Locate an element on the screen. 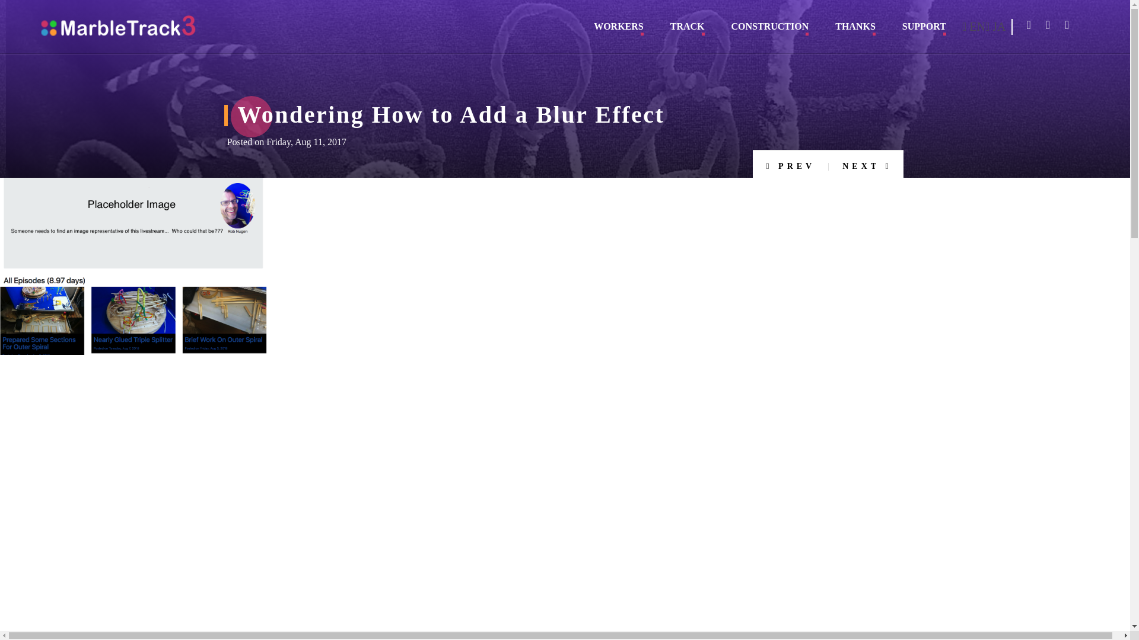 Image resolution: width=1139 pixels, height=640 pixels. THANKS is located at coordinates (855, 31).